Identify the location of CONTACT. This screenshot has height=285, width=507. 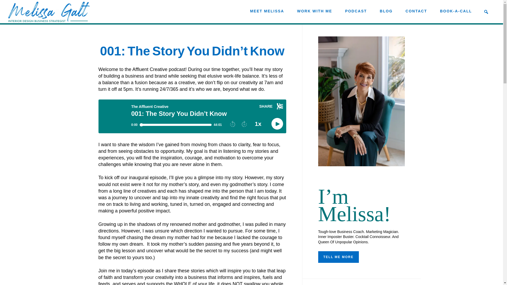
(416, 11).